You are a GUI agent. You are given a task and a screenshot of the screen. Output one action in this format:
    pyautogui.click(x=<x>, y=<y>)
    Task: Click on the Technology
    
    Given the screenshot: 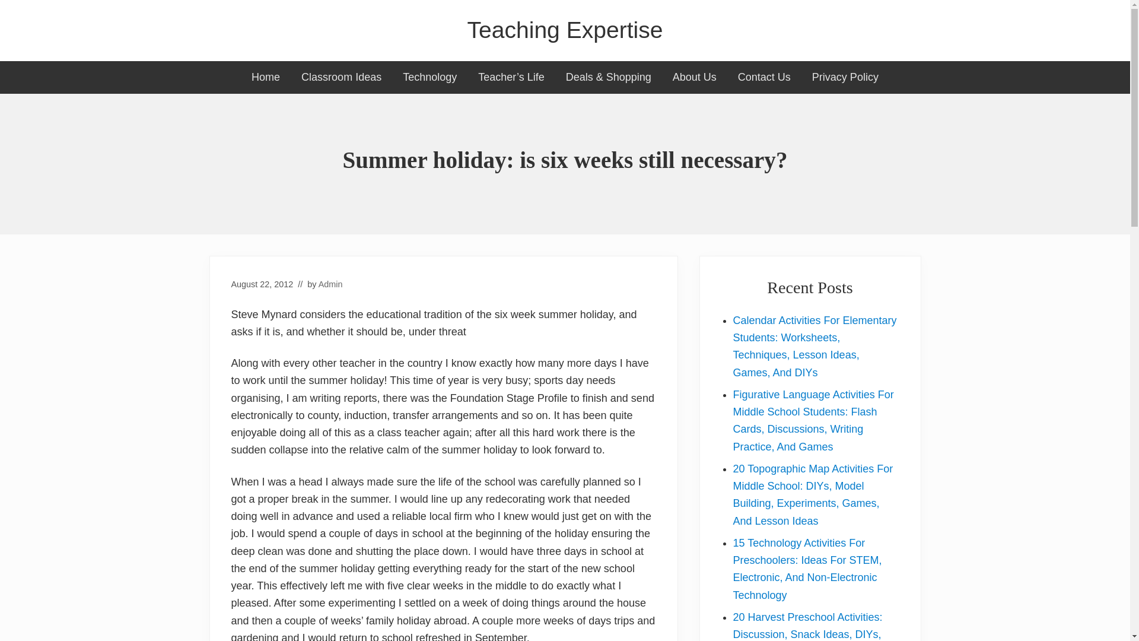 What is the action you would take?
    pyautogui.click(x=429, y=77)
    